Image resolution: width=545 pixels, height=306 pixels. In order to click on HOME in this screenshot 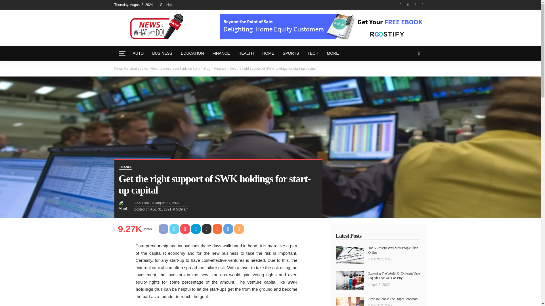, I will do `click(268, 53)`.